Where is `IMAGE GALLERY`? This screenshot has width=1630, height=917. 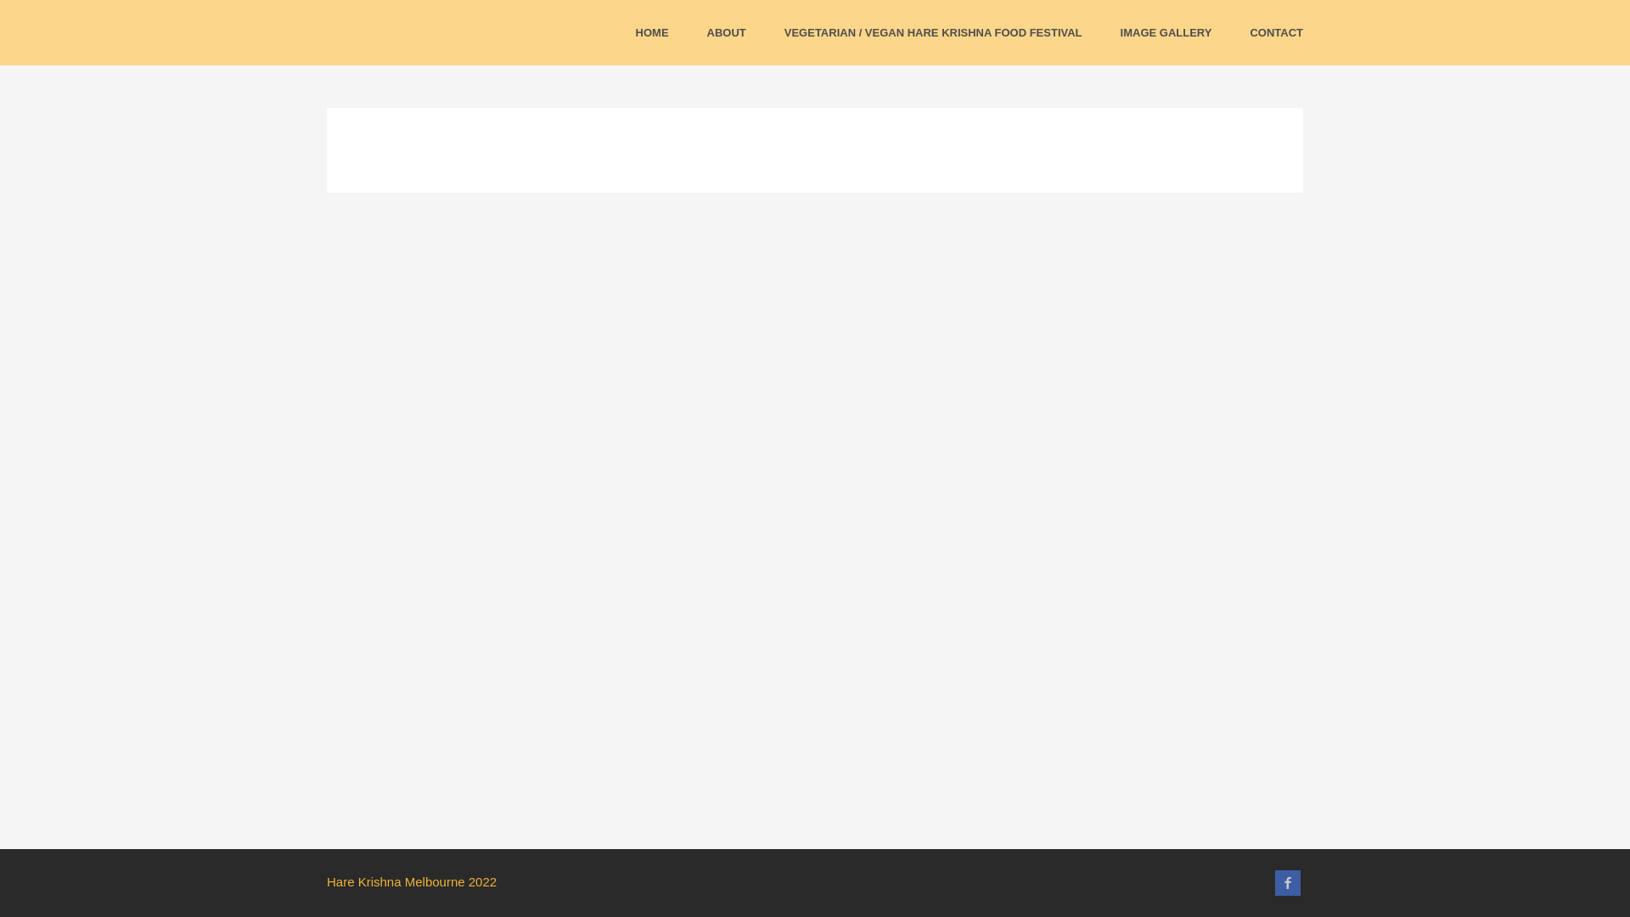
IMAGE GALLERY is located at coordinates (1166, 32).